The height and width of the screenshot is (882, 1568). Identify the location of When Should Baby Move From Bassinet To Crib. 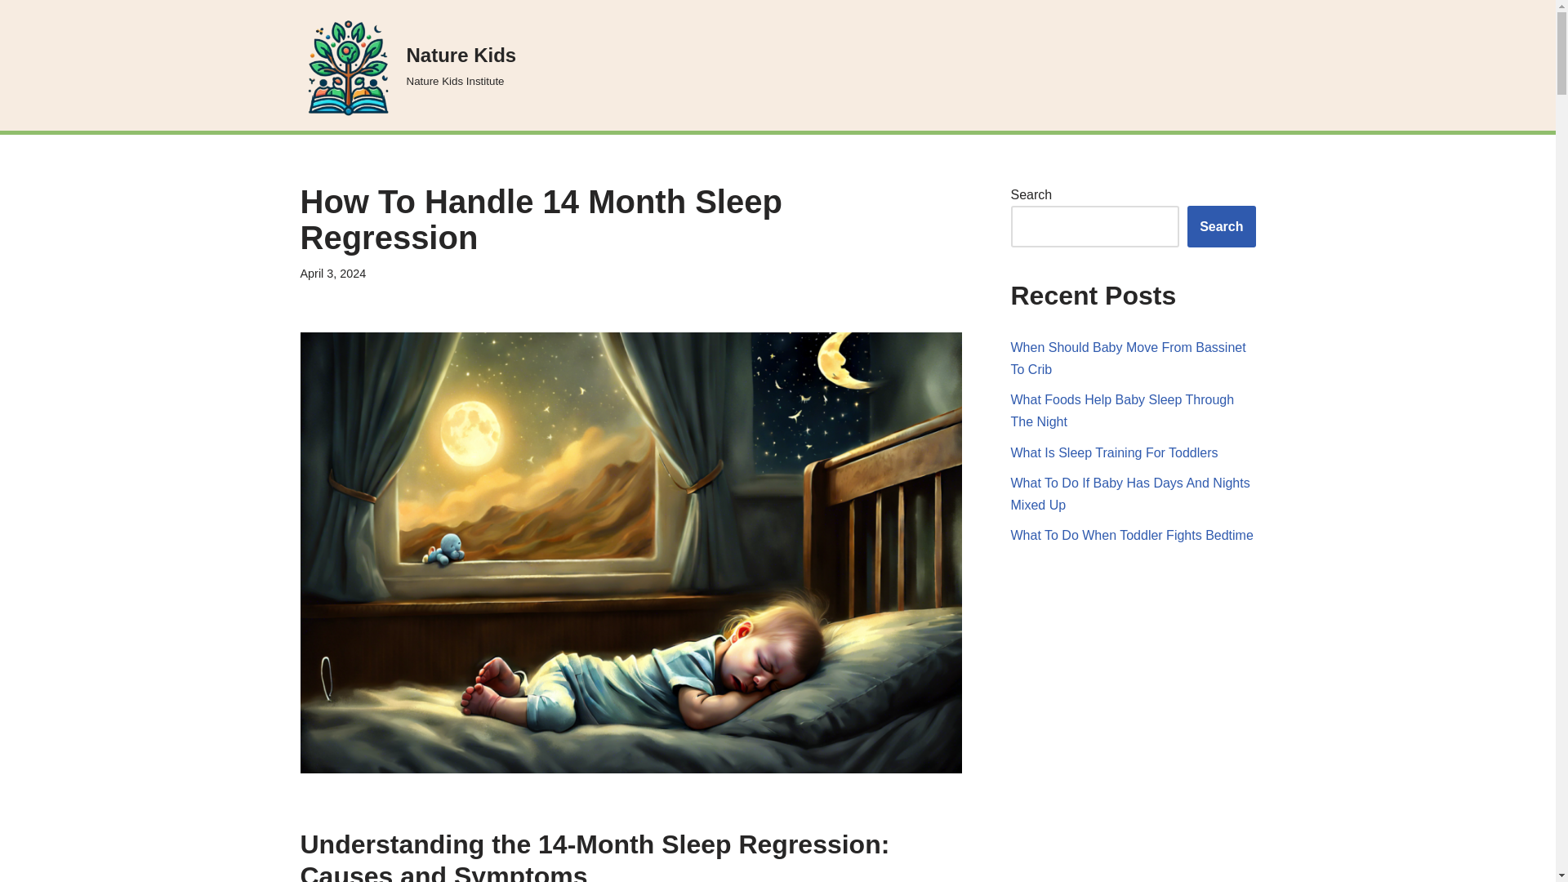
(1221, 226).